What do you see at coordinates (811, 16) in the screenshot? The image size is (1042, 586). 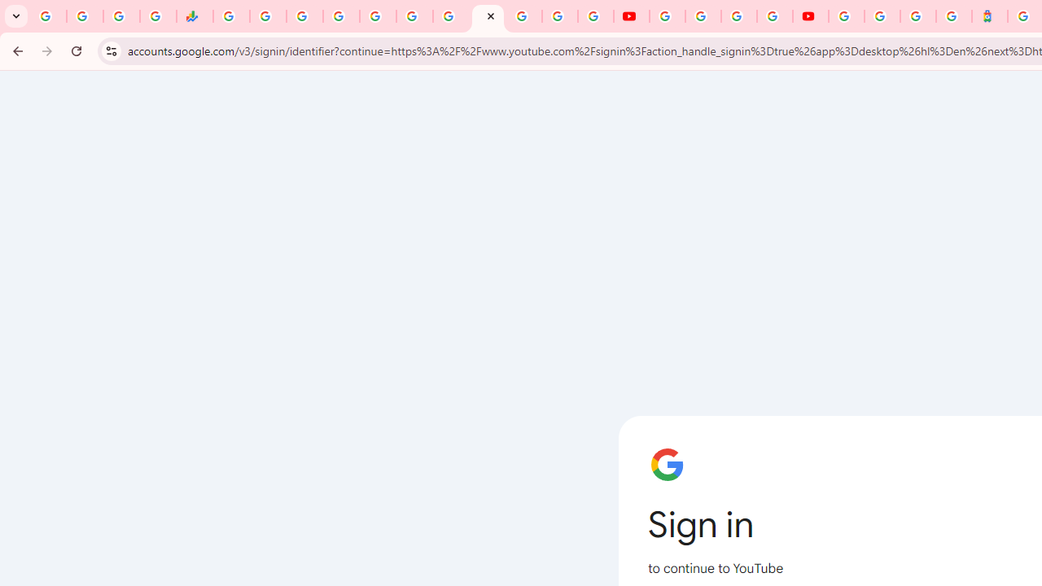 I see `Content Creator Programs & Opportunities - YouTube Creators` at bounding box center [811, 16].